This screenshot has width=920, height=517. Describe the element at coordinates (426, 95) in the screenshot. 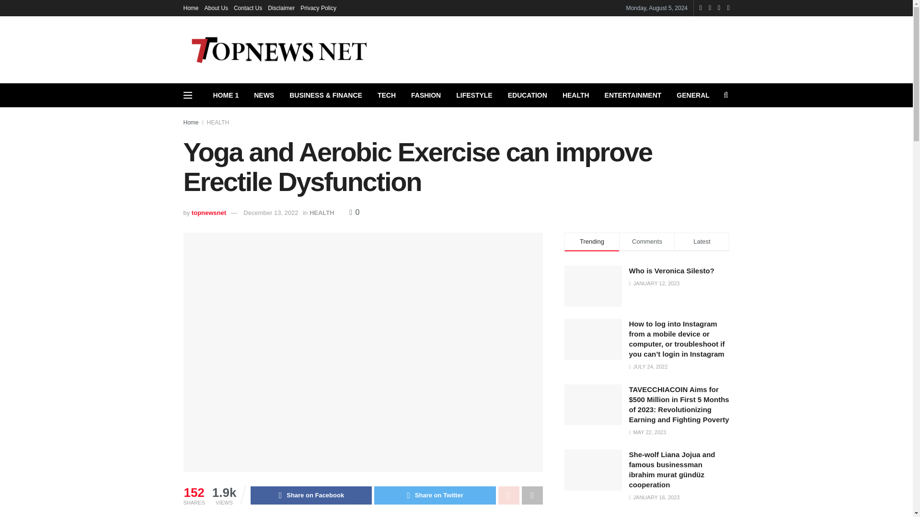

I see `FASHION` at that location.